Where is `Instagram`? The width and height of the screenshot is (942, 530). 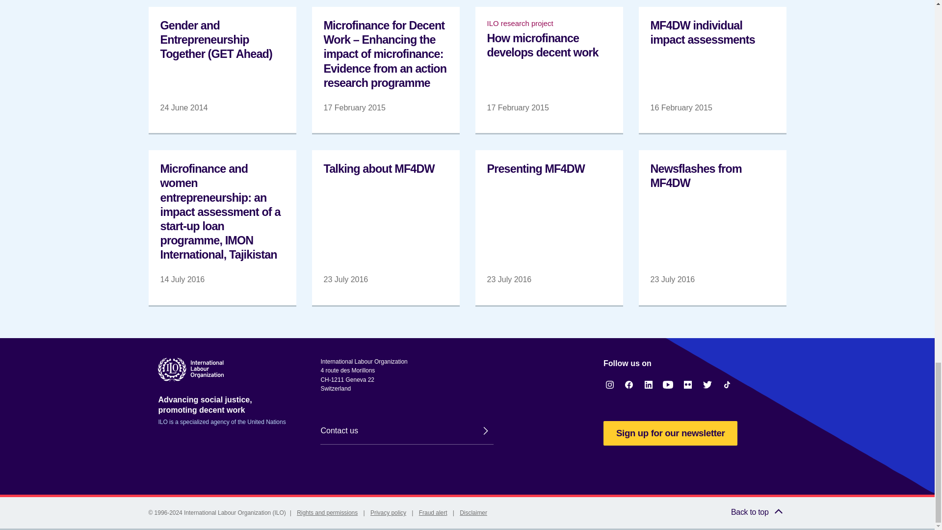
Instagram is located at coordinates (609, 385).